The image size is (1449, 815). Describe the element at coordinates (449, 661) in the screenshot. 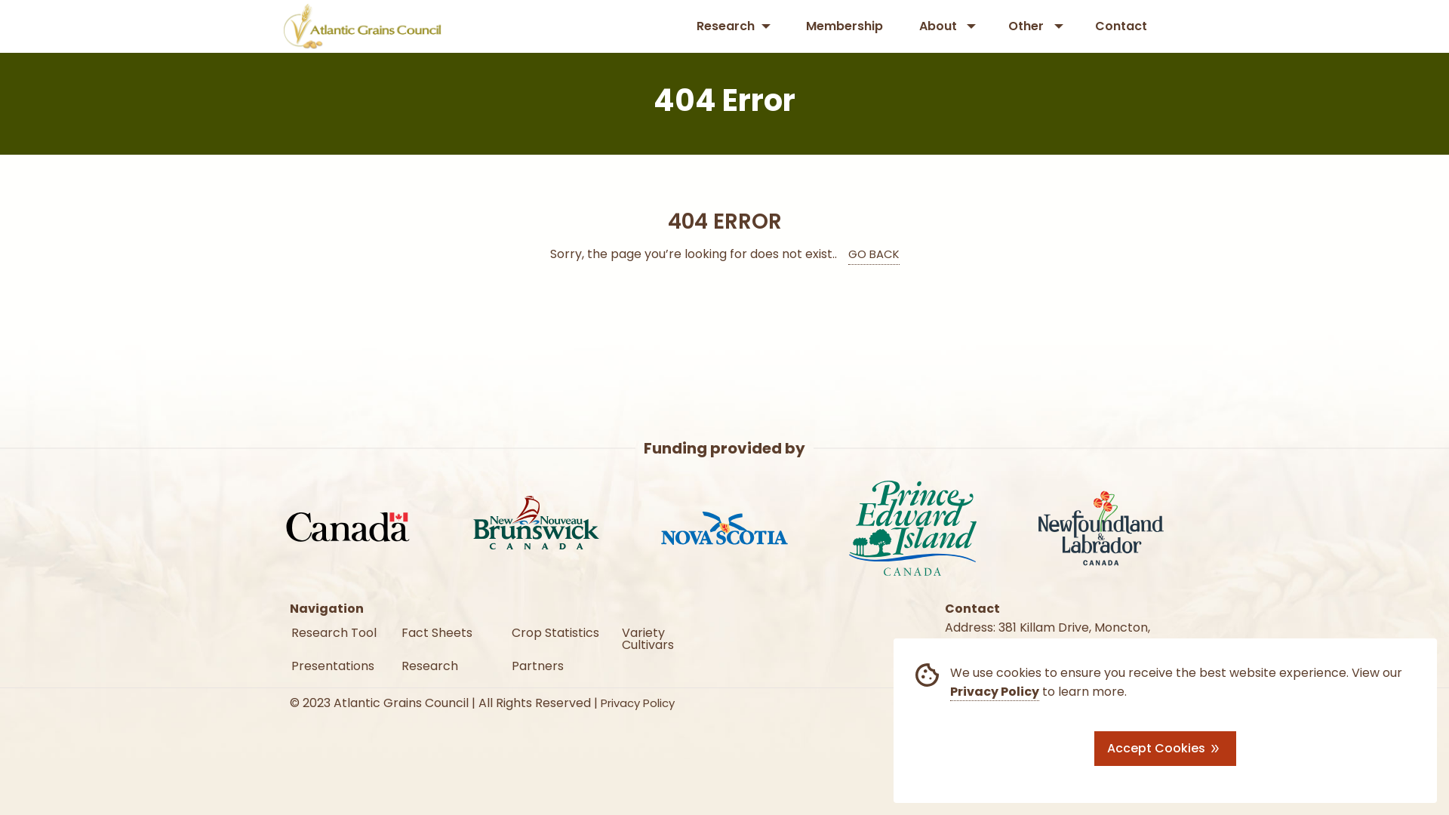

I see `Research` at that location.